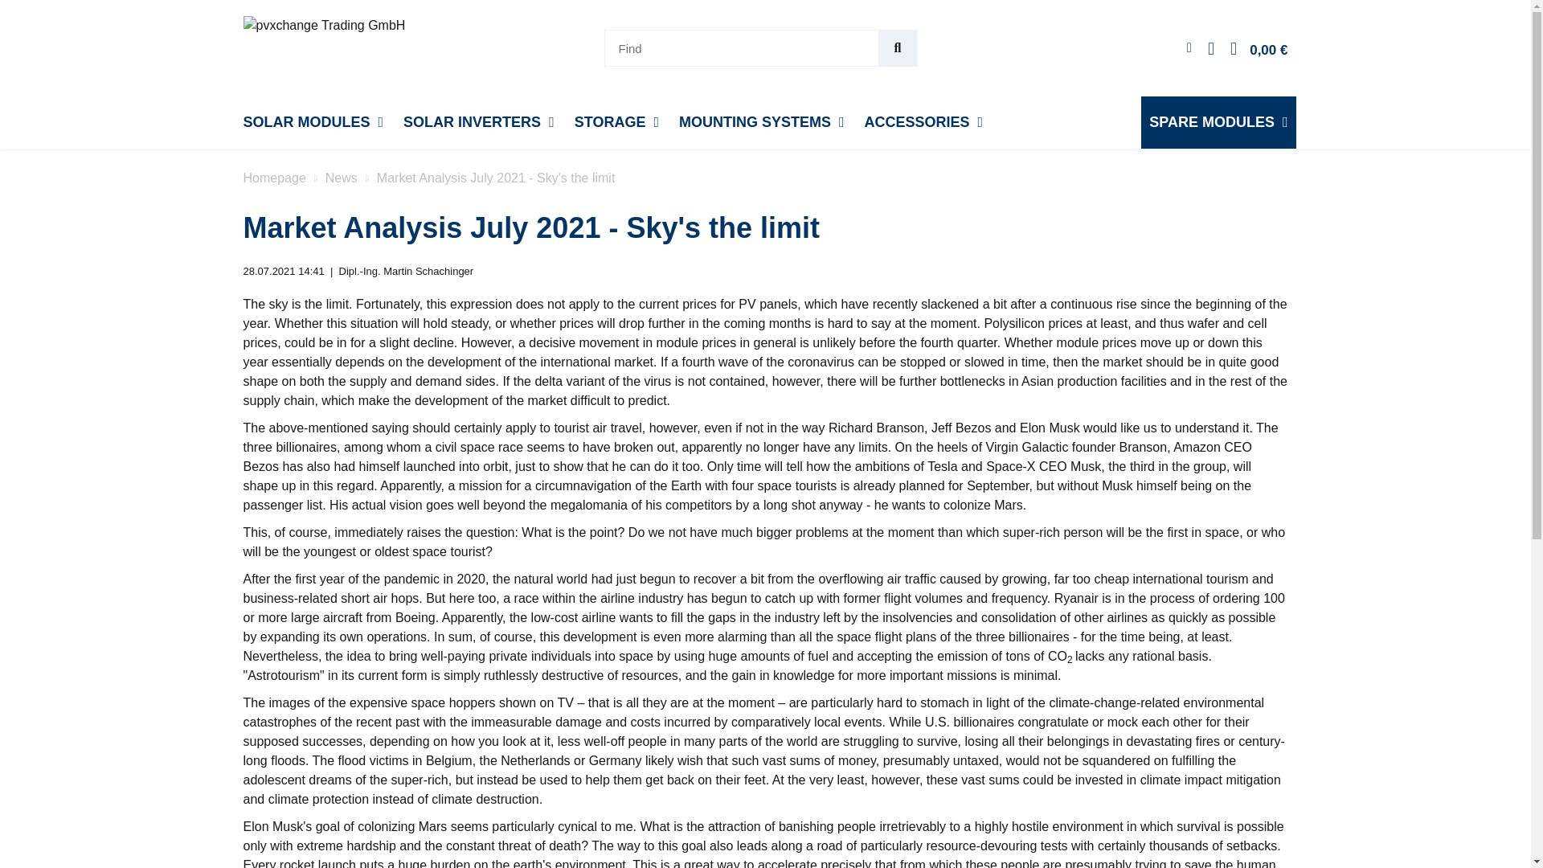 This screenshot has height=868, width=1543. I want to click on SOLAR INVERTERS, so click(479, 122).